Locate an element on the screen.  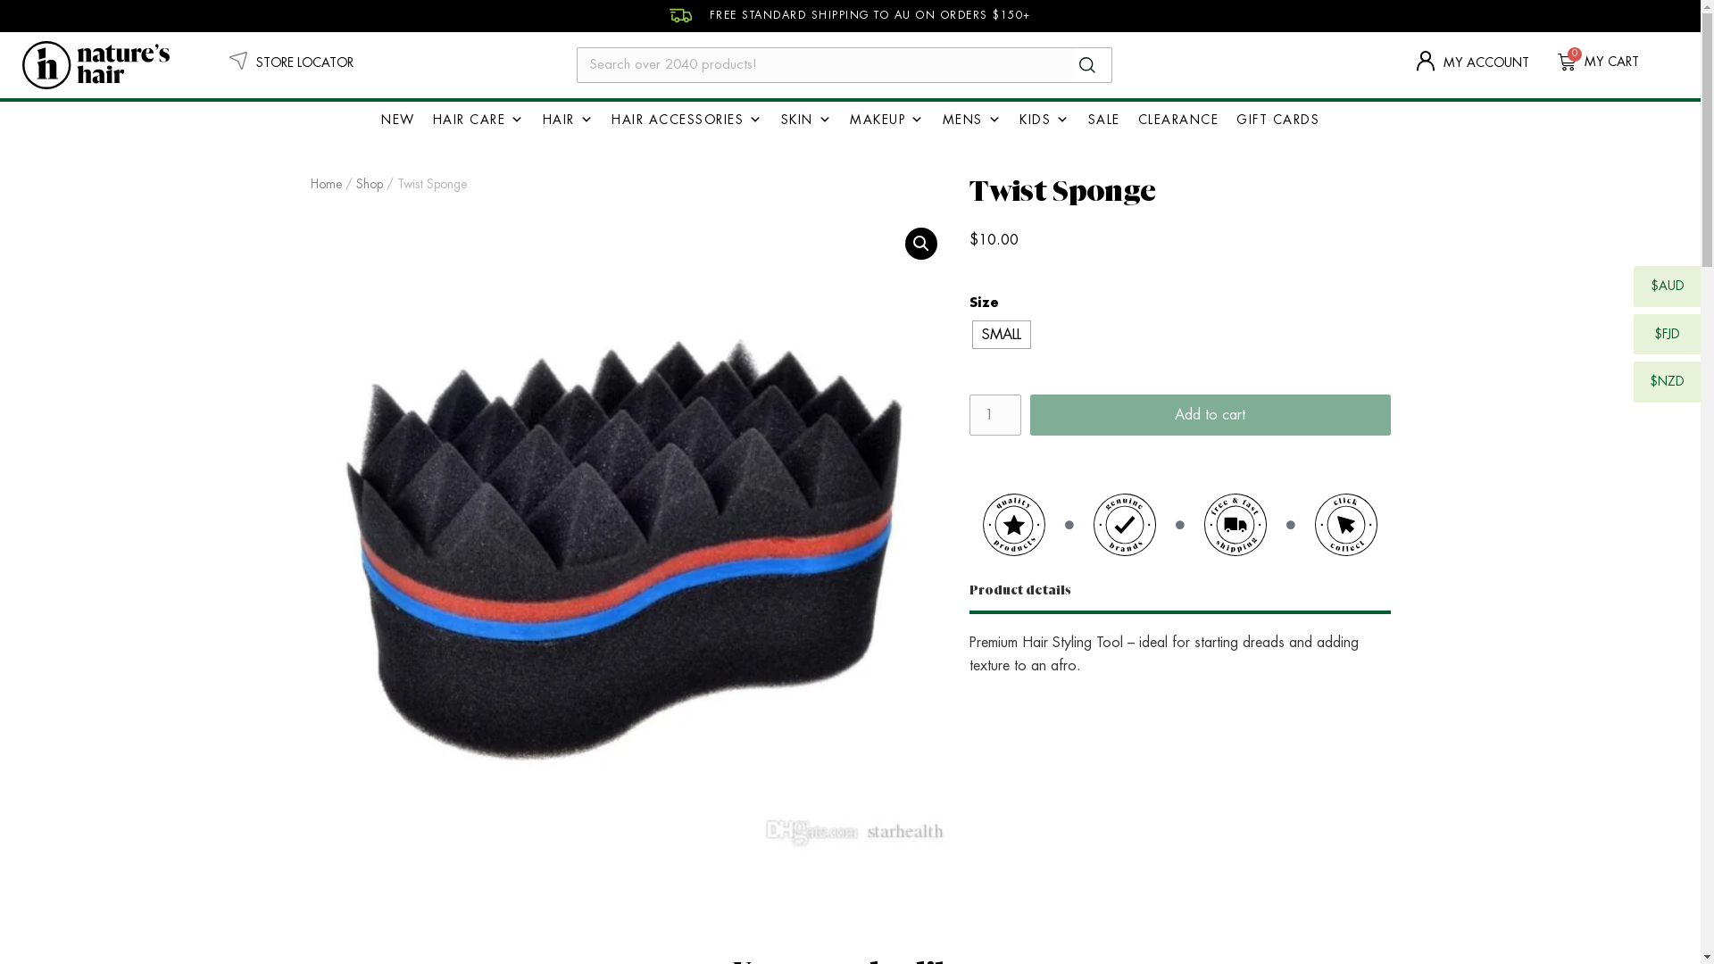
STORE LOCATOR is located at coordinates (291, 62).